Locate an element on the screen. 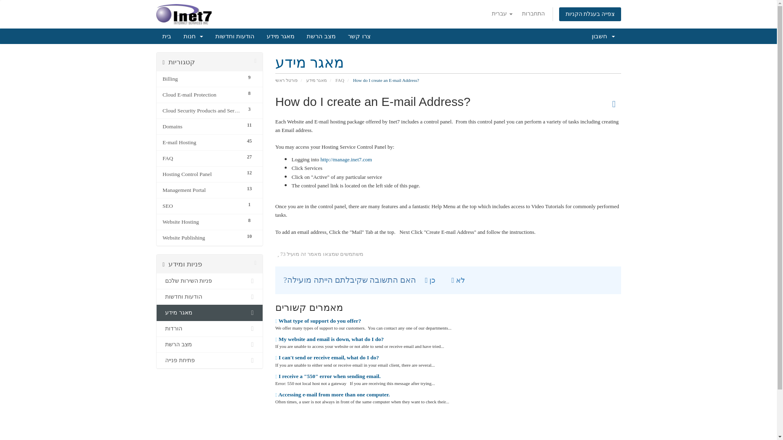 Image resolution: width=783 pixels, height=440 pixels. FAQ is located at coordinates (202, 158).